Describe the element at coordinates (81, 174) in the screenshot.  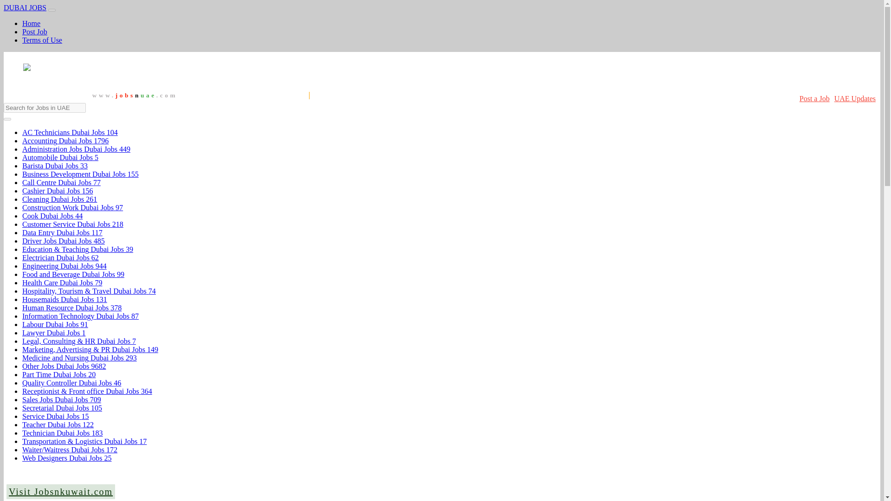
I see `Business Development Dubai Jobs 155` at that location.